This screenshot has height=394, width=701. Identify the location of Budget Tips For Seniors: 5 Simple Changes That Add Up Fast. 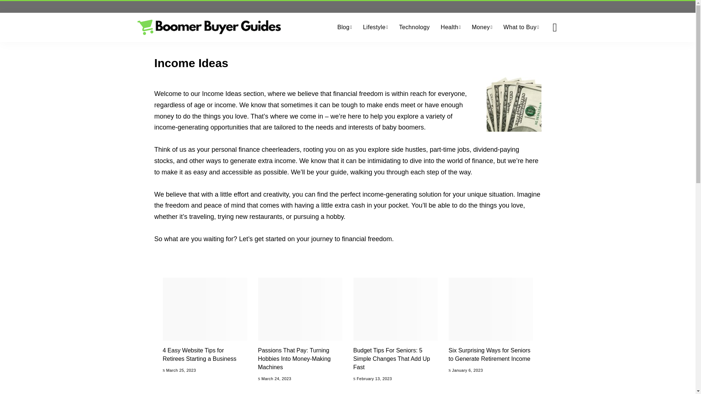
(395, 309).